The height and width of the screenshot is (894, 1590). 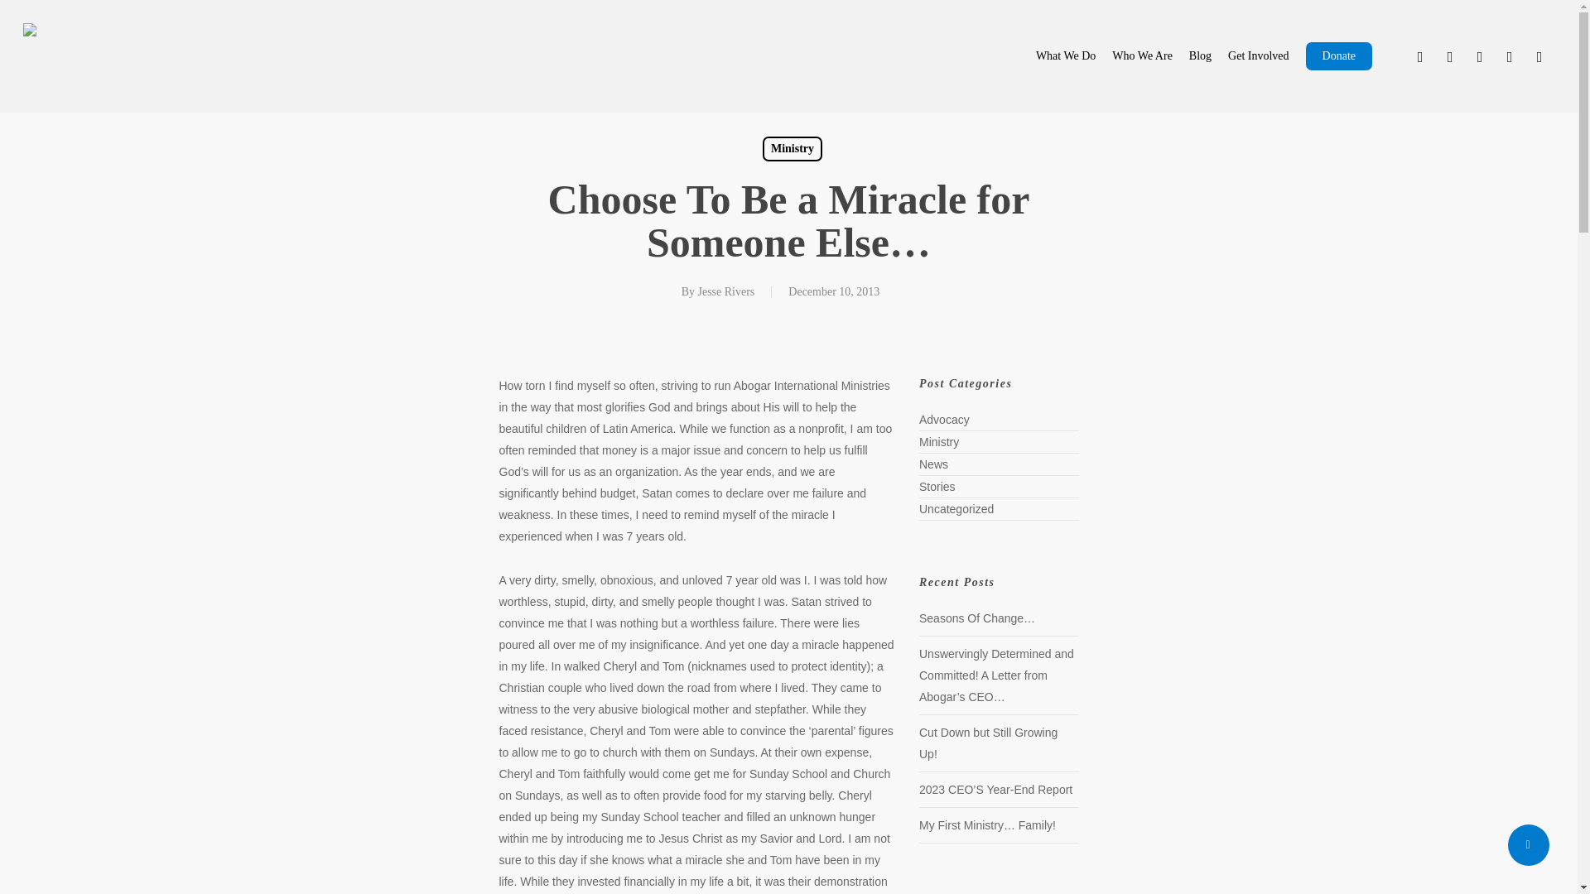 What do you see at coordinates (1141, 56) in the screenshot?
I see `Who We Are` at bounding box center [1141, 56].